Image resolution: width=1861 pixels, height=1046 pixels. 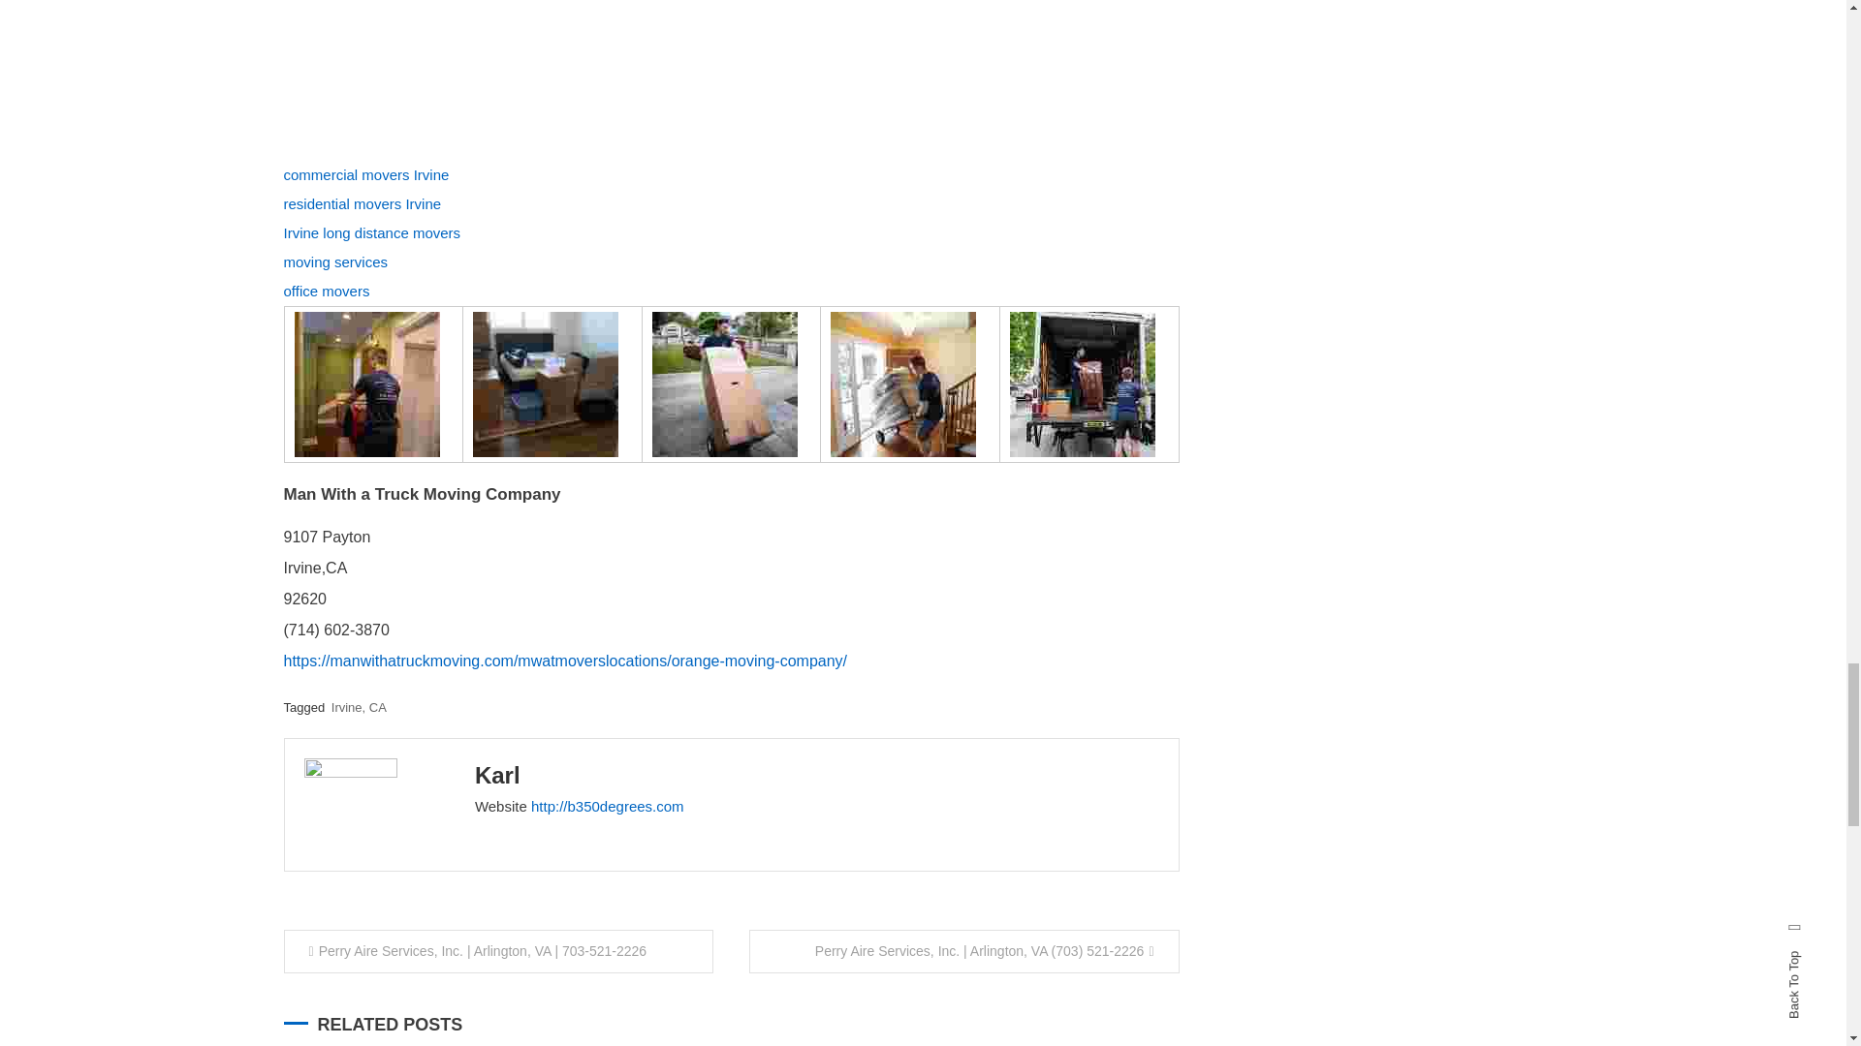 What do you see at coordinates (497, 775) in the screenshot?
I see `Posts by Karl` at bounding box center [497, 775].